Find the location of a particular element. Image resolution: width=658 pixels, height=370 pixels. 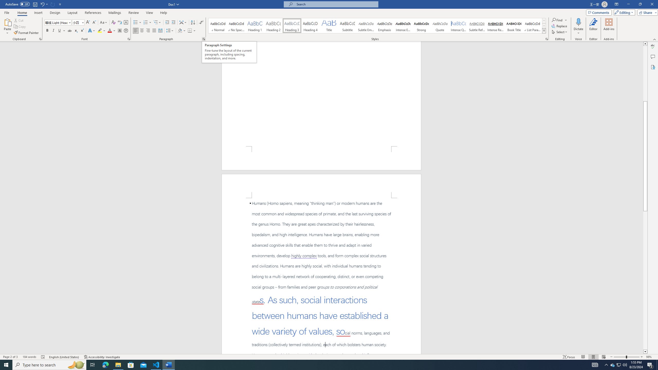

Page 2 content is located at coordinates (321, 276).